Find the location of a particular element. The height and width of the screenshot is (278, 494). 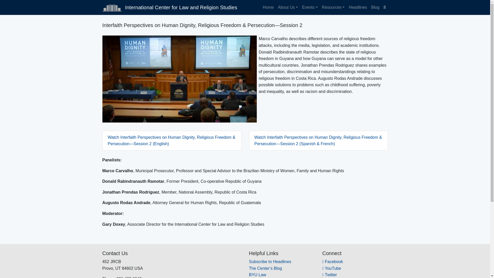

About Us is located at coordinates (288, 7).